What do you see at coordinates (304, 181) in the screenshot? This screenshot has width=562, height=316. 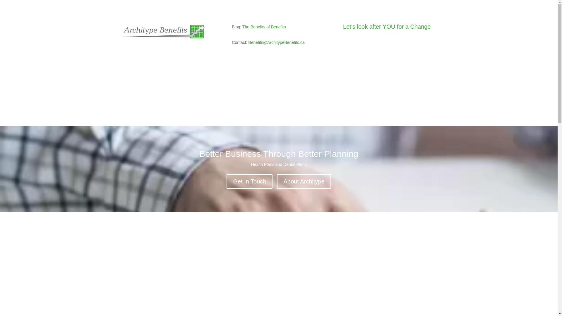 I see `About Architype` at bounding box center [304, 181].